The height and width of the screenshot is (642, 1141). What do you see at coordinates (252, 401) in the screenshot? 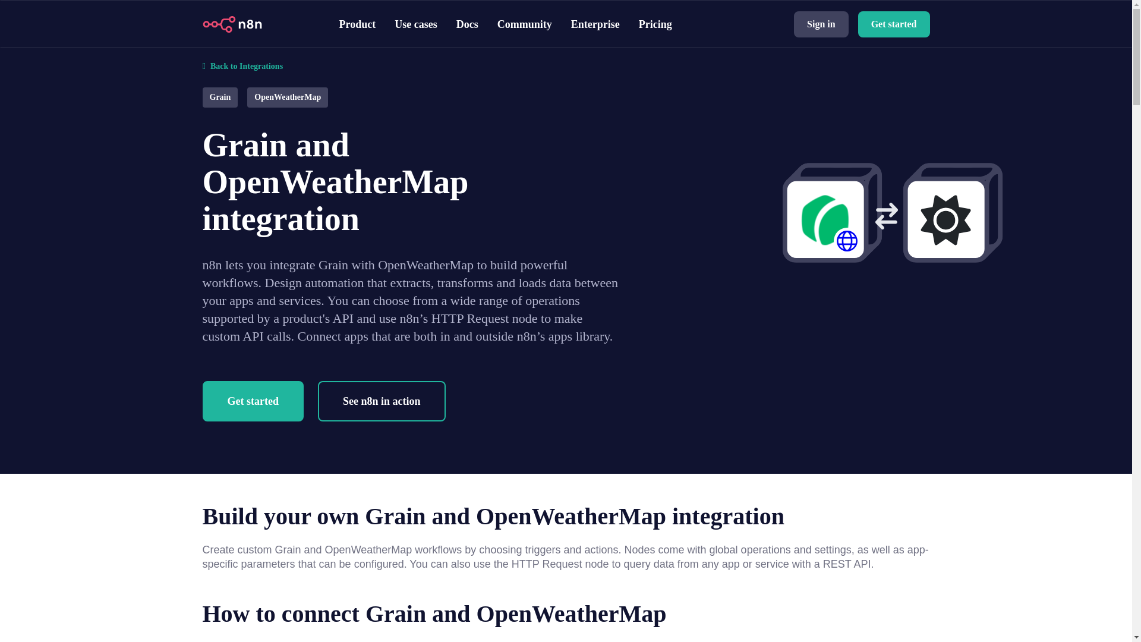
I see `Get started` at bounding box center [252, 401].